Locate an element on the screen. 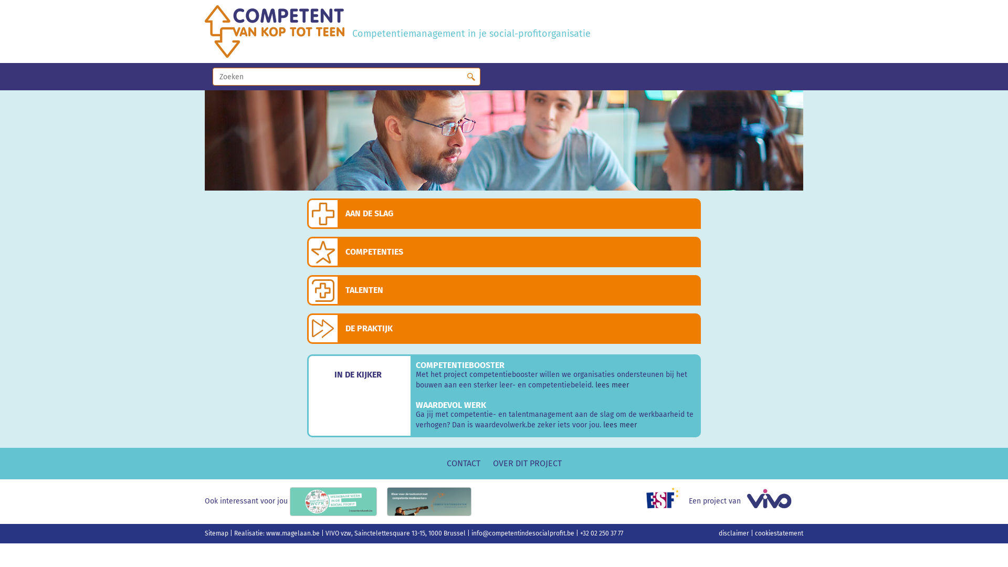 This screenshot has height=567, width=1008. www.vivosocialprofit.org is located at coordinates (773, 501).